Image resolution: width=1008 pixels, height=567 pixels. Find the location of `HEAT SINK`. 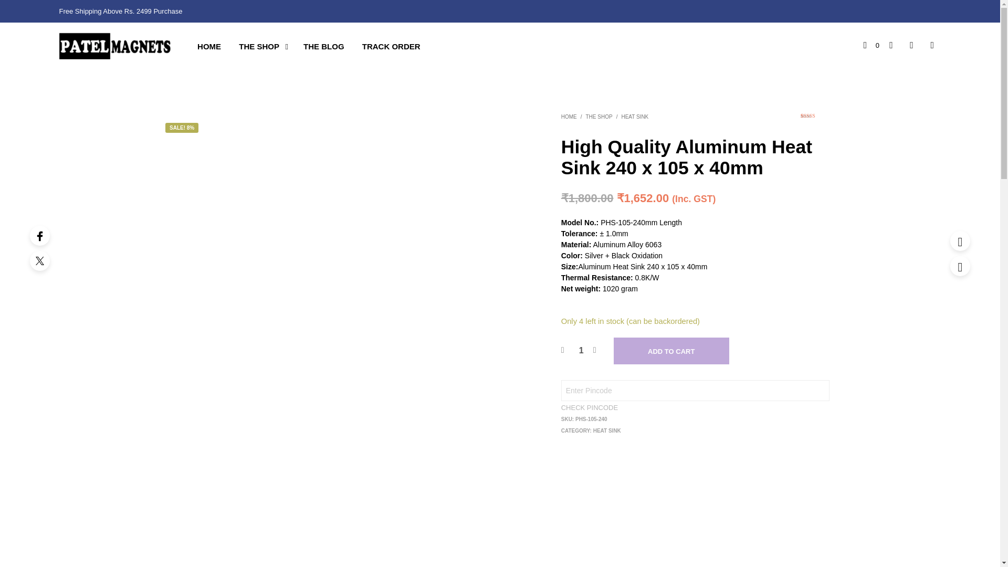

HEAT SINK is located at coordinates (634, 117).